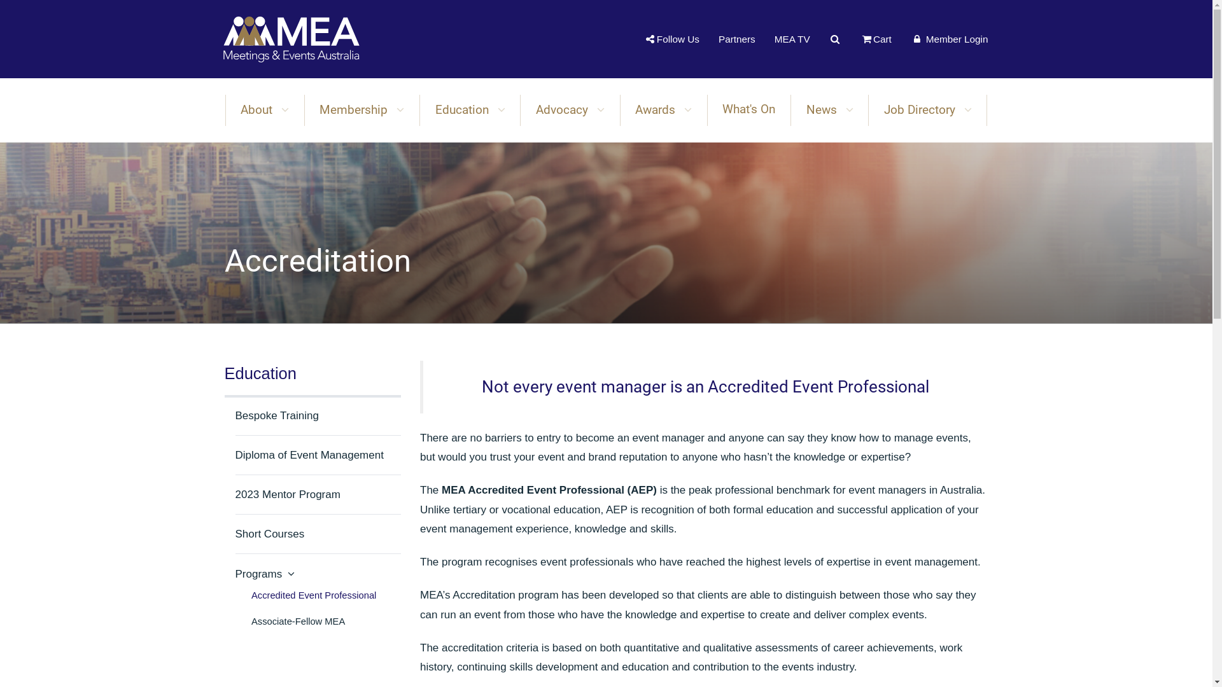 This screenshot has height=687, width=1222. Describe the element at coordinates (270, 534) in the screenshot. I see `Short Courses` at that location.